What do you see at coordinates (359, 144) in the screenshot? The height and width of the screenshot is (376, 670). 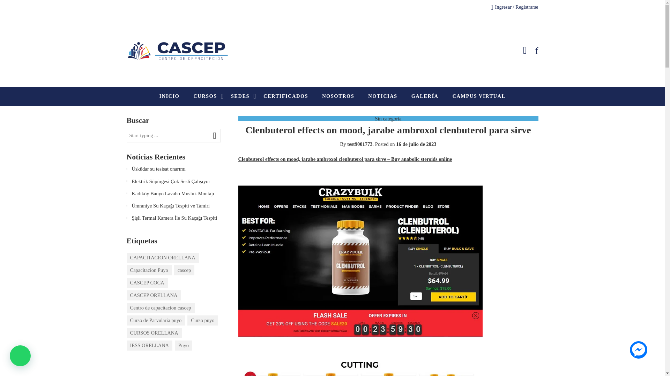 I see `test9001773` at bounding box center [359, 144].